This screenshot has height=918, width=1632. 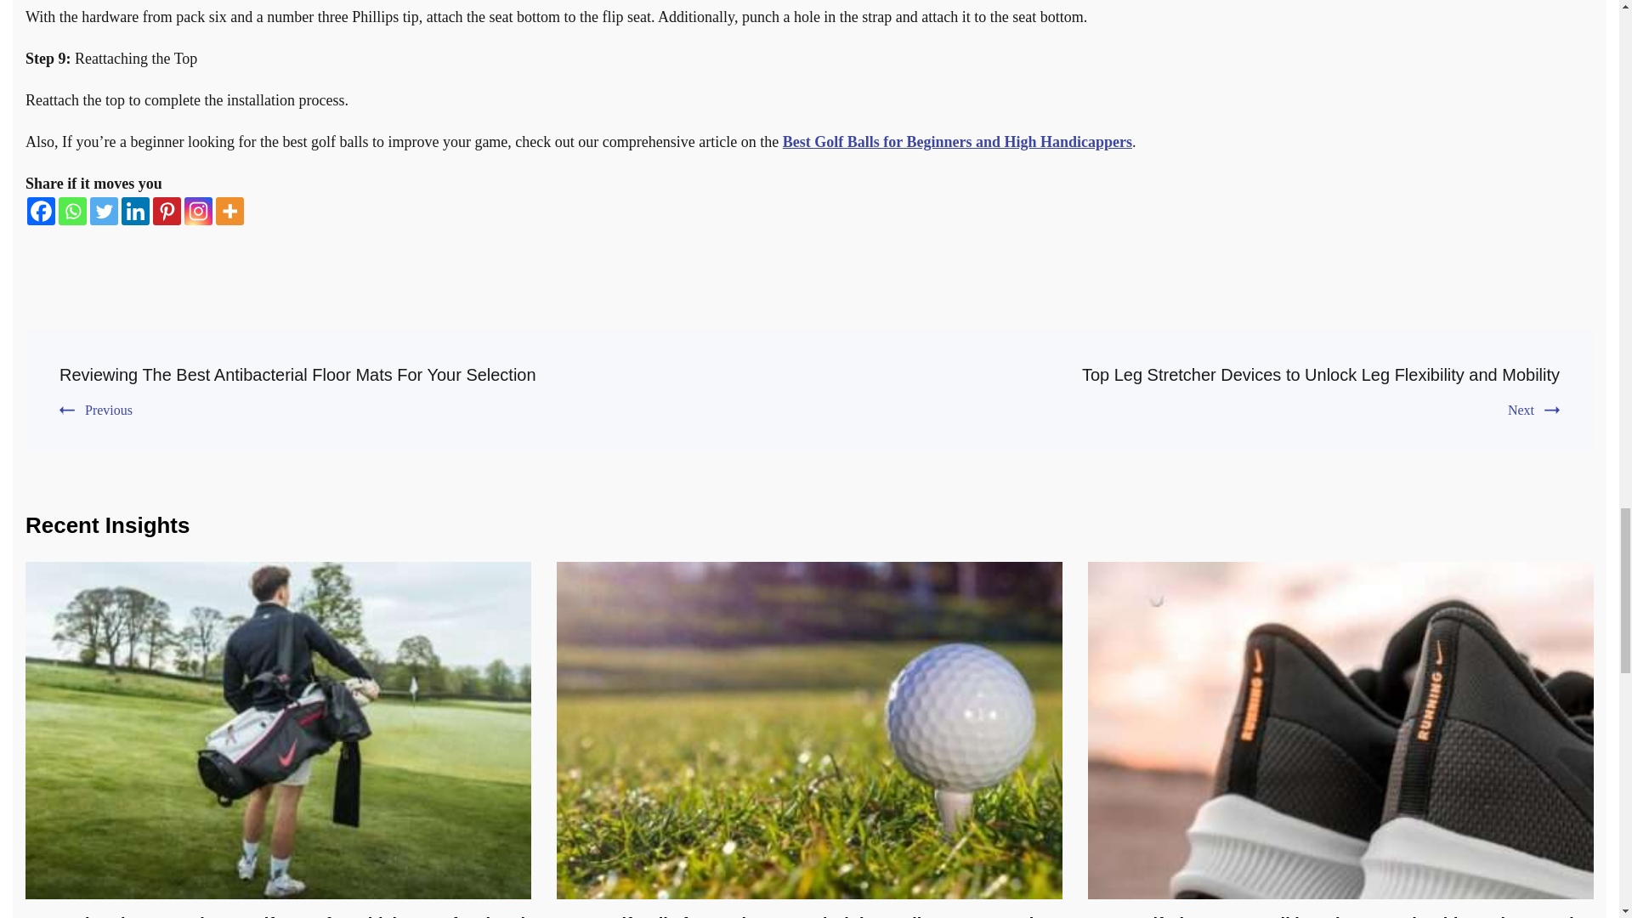 I want to click on Whatsapp, so click(x=72, y=211).